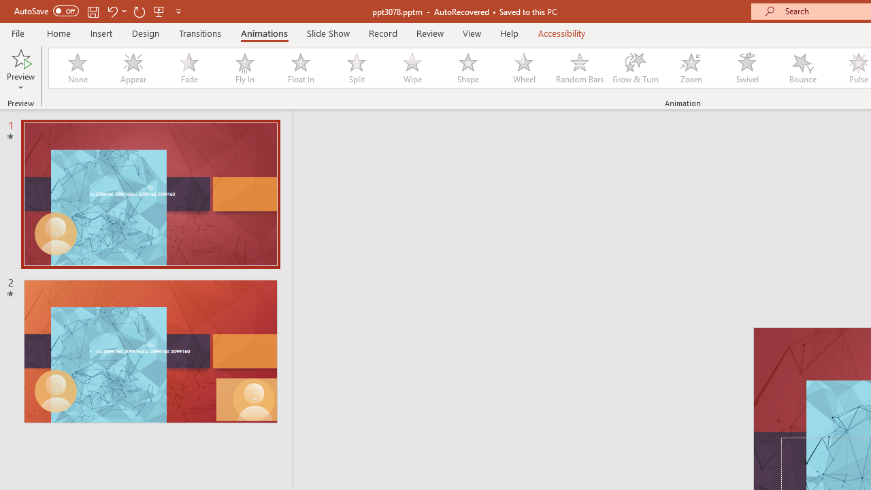  I want to click on Bounce, so click(803, 68).